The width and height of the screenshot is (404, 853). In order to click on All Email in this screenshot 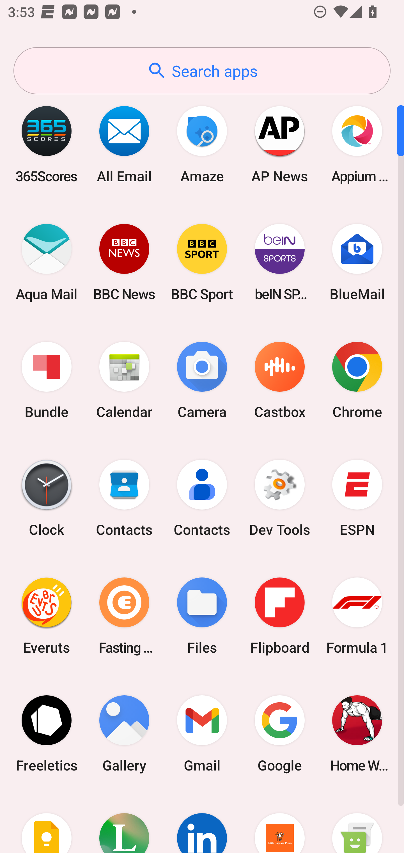, I will do `click(124, 144)`.